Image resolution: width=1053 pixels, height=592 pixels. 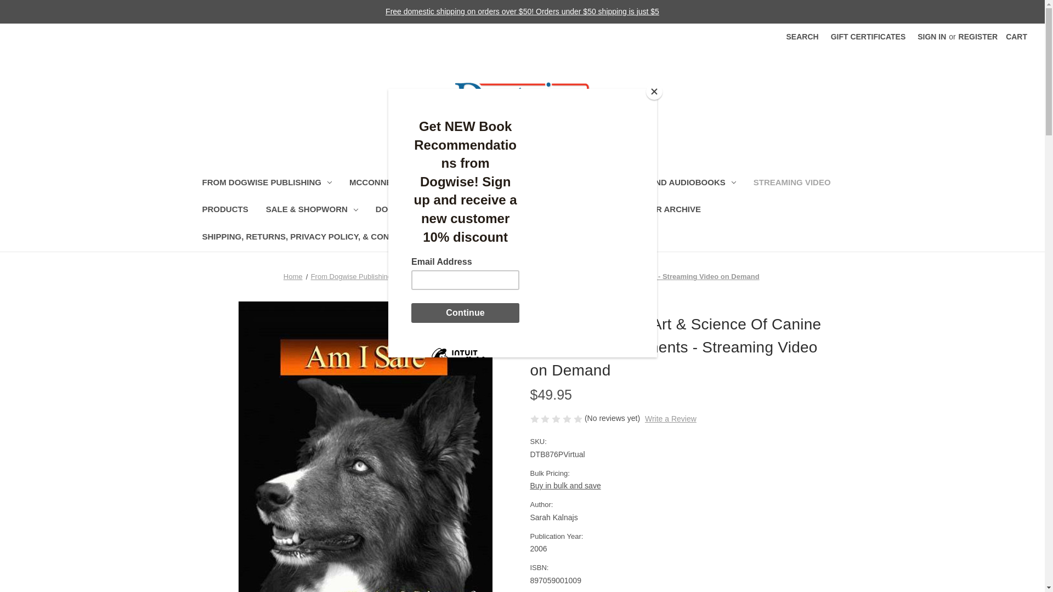 I want to click on REGISTER, so click(x=978, y=37).